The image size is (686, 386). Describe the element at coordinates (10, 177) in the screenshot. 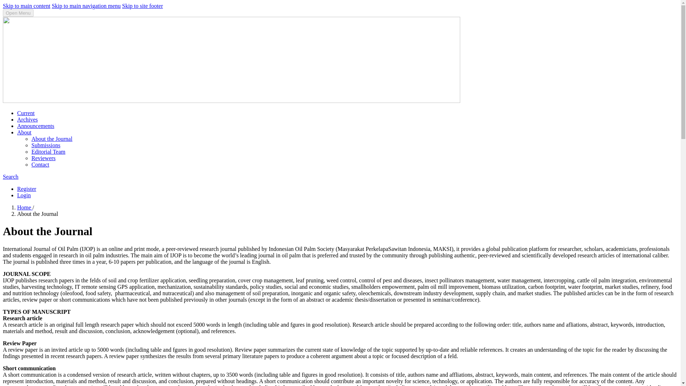

I see `Search` at that location.